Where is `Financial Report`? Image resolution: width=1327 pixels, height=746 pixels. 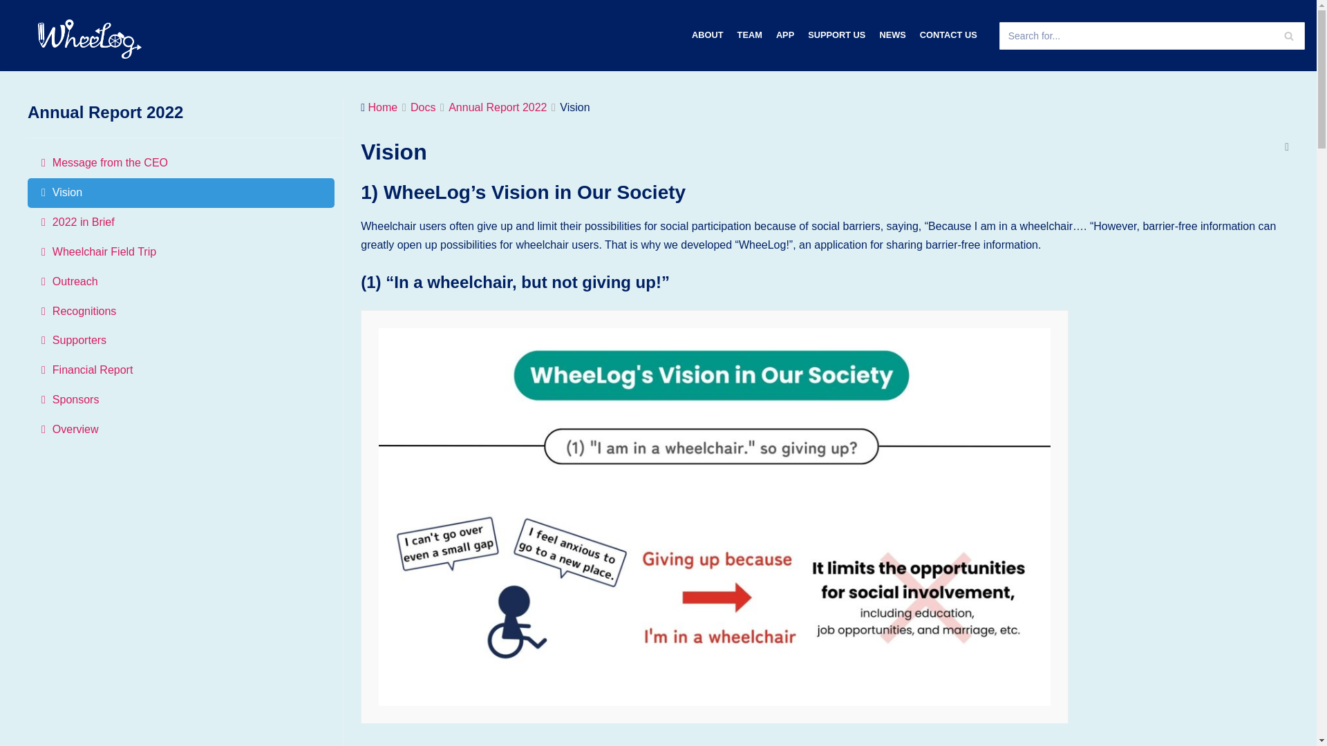 Financial Report is located at coordinates (181, 370).